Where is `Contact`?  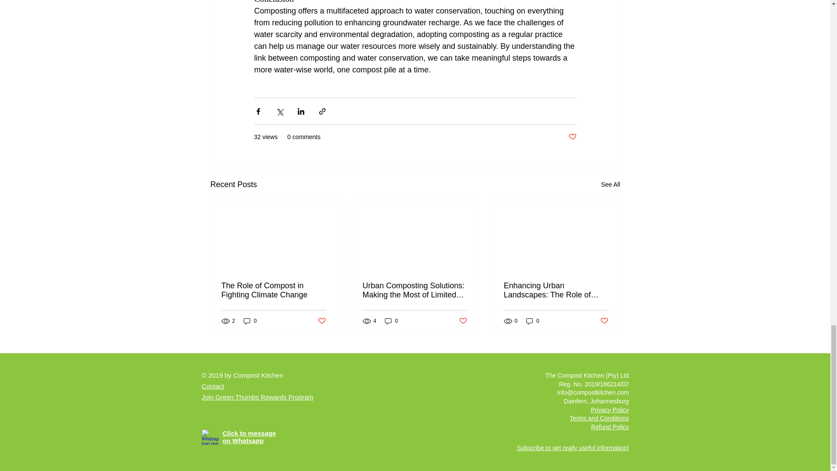 Contact is located at coordinates (213, 386).